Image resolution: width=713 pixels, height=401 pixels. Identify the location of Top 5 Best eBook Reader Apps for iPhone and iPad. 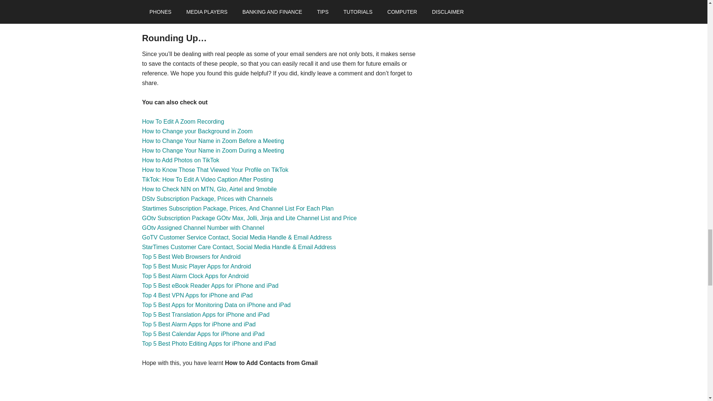
(210, 286).